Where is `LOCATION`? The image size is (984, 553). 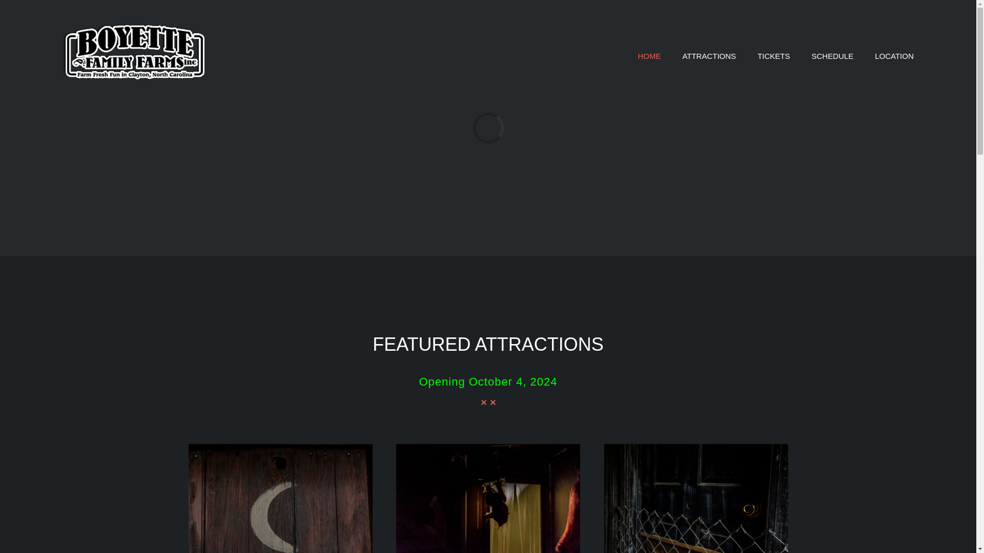
LOCATION is located at coordinates (894, 56).